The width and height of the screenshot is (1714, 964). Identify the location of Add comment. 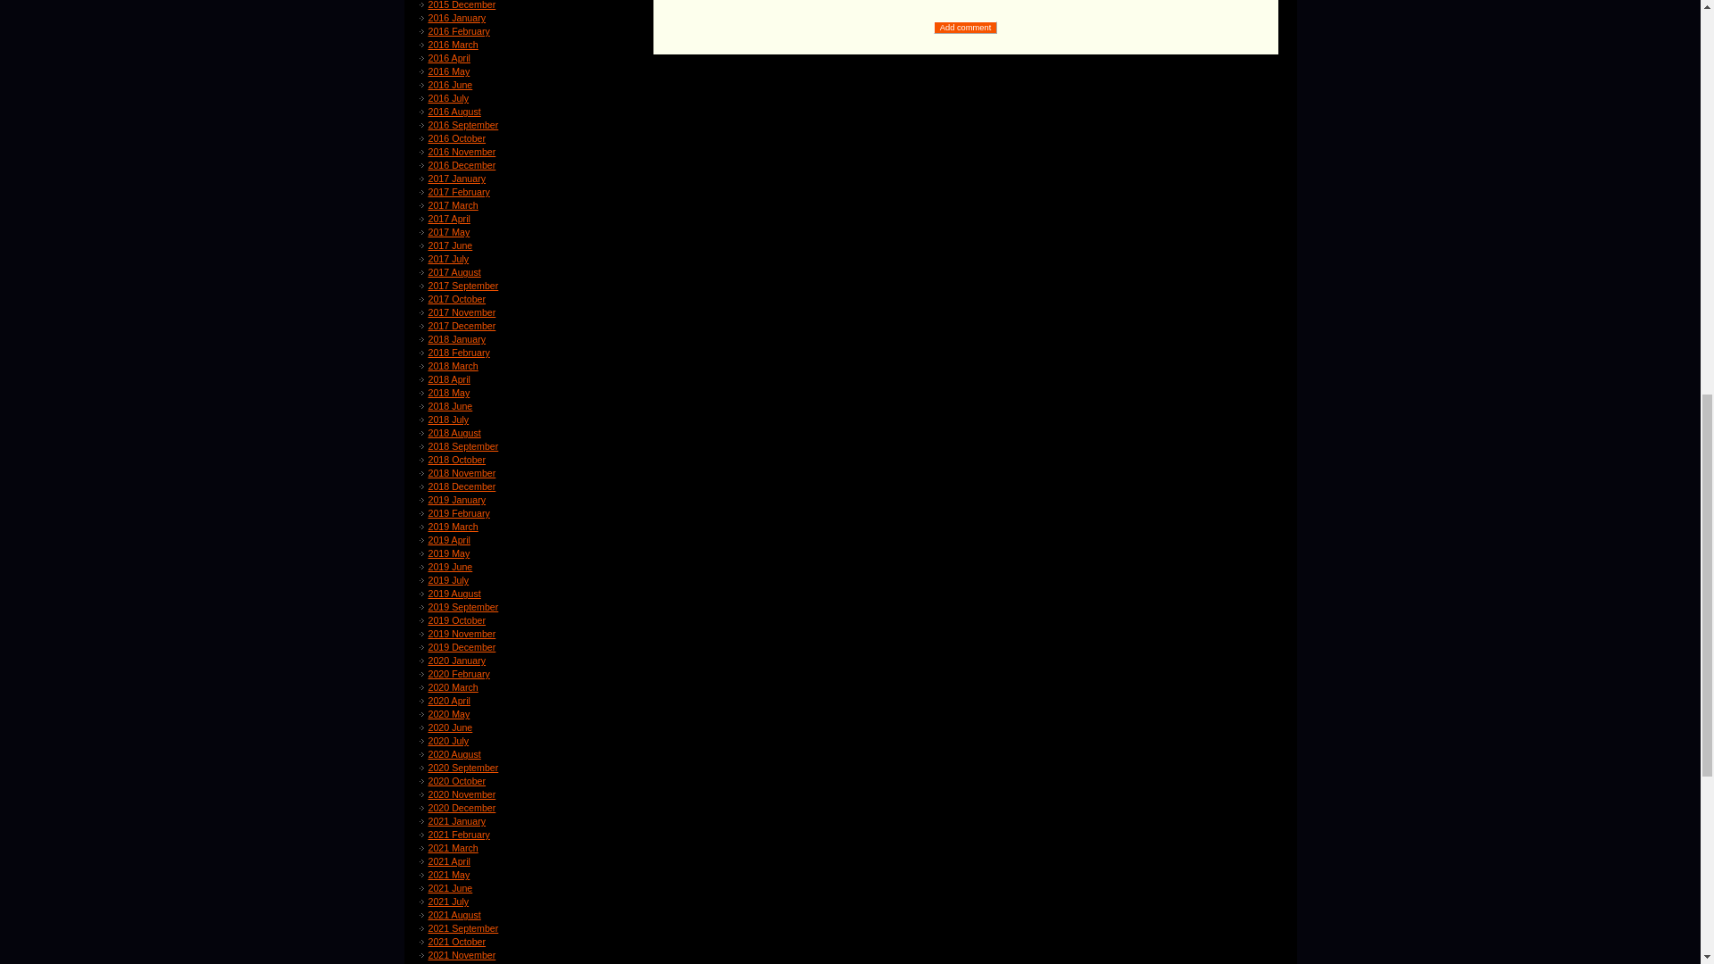
(966, 27).